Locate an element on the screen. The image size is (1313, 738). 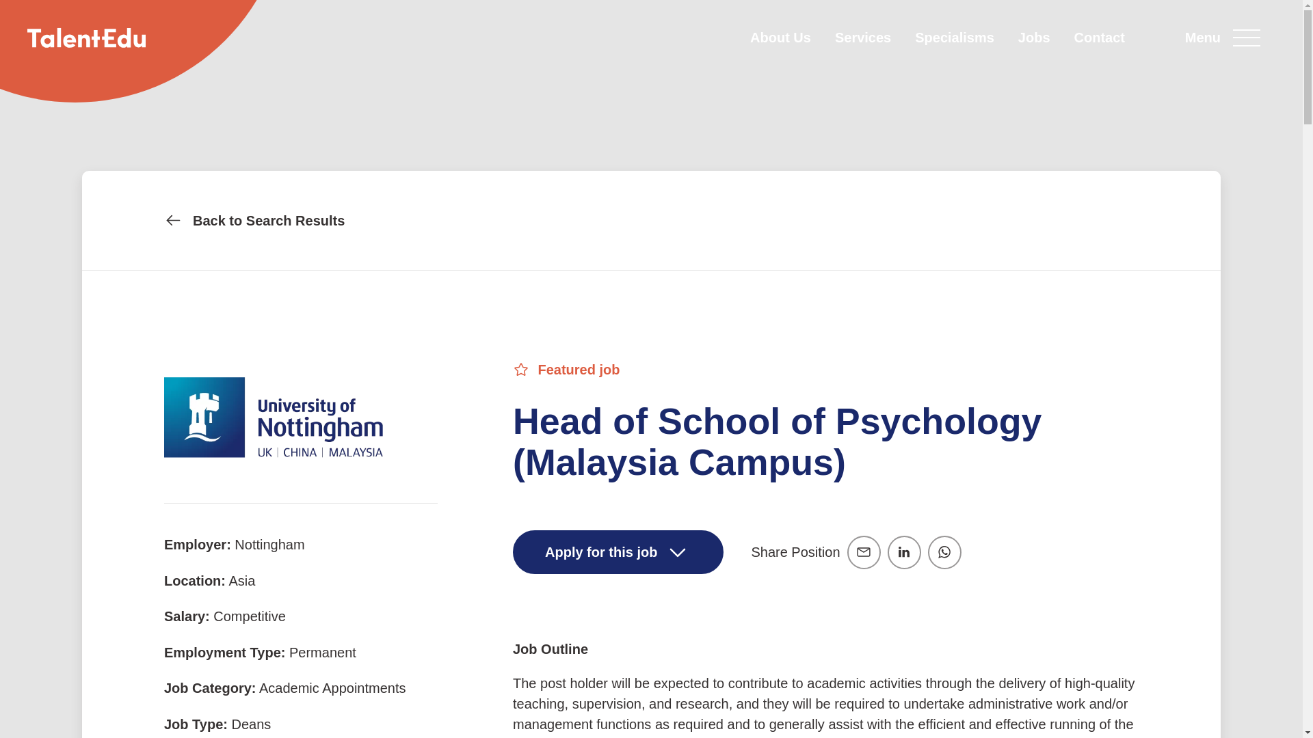
About Us is located at coordinates (780, 37).